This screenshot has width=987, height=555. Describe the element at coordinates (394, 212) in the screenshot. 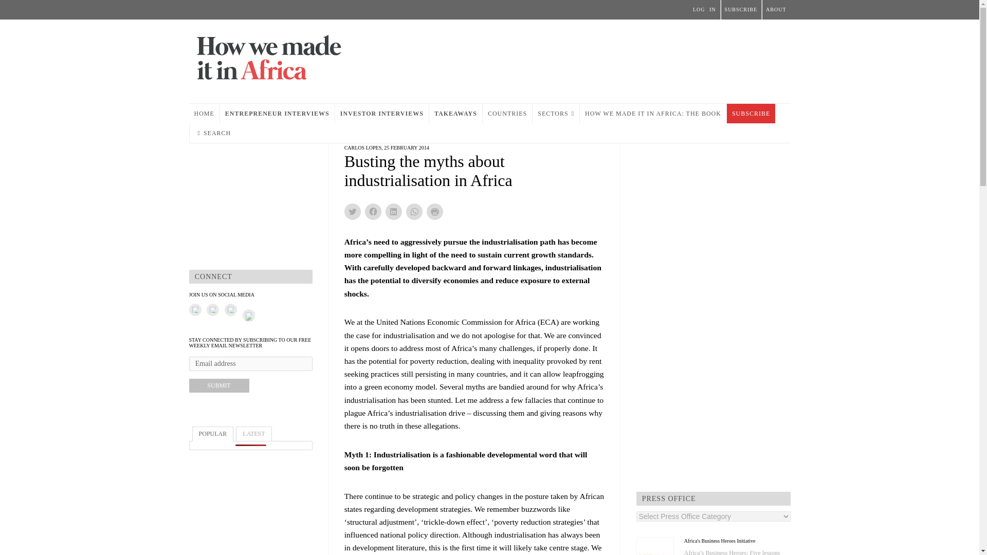

I see `Click to share on LinkedIn` at that location.